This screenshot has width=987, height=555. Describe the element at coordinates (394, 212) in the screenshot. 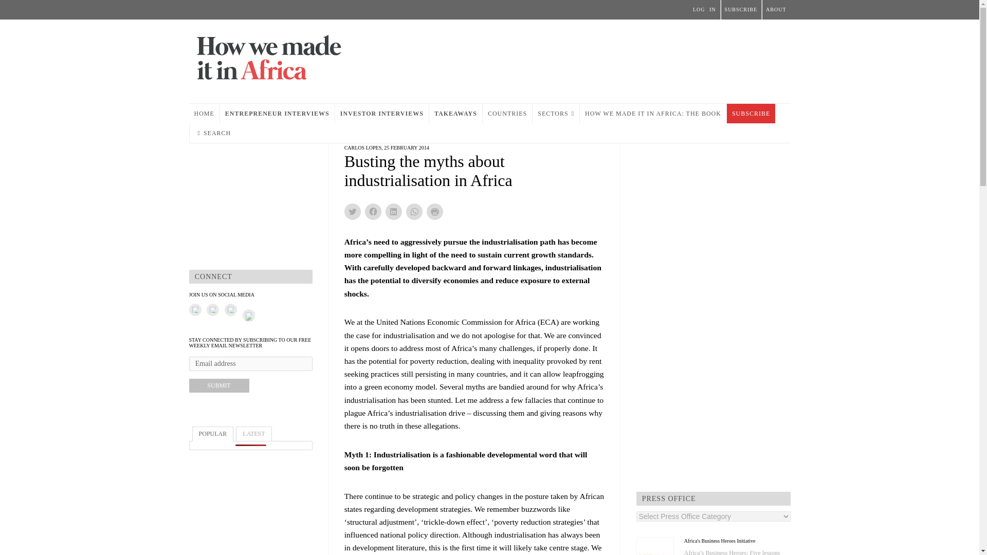

I see `Click to share on LinkedIn` at that location.